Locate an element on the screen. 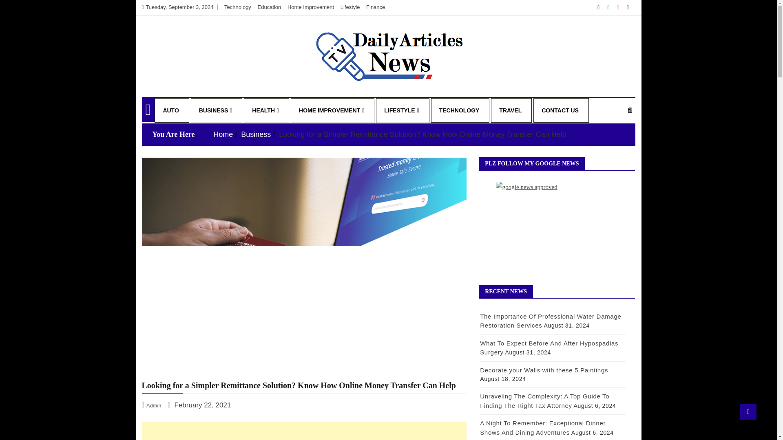  TRAVEL is located at coordinates (511, 110).